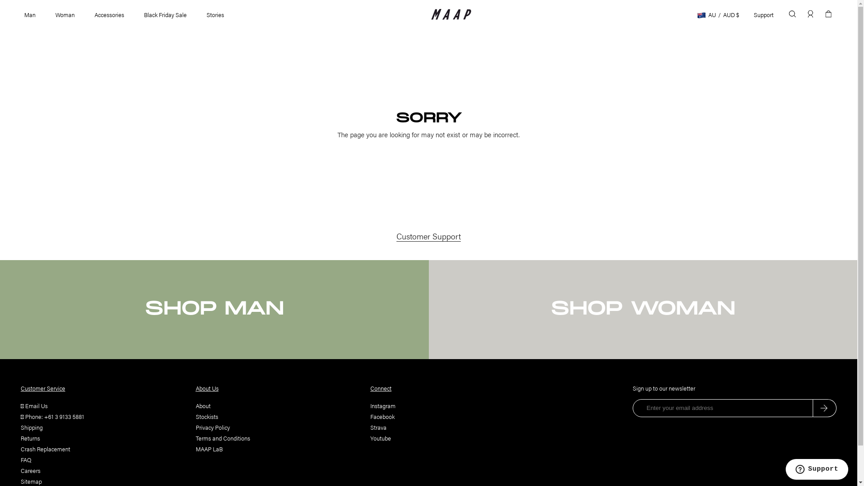  What do you see at coordinates (65, 14) in the screenshot?
I see `Woman` at bounding box center [65, 14].